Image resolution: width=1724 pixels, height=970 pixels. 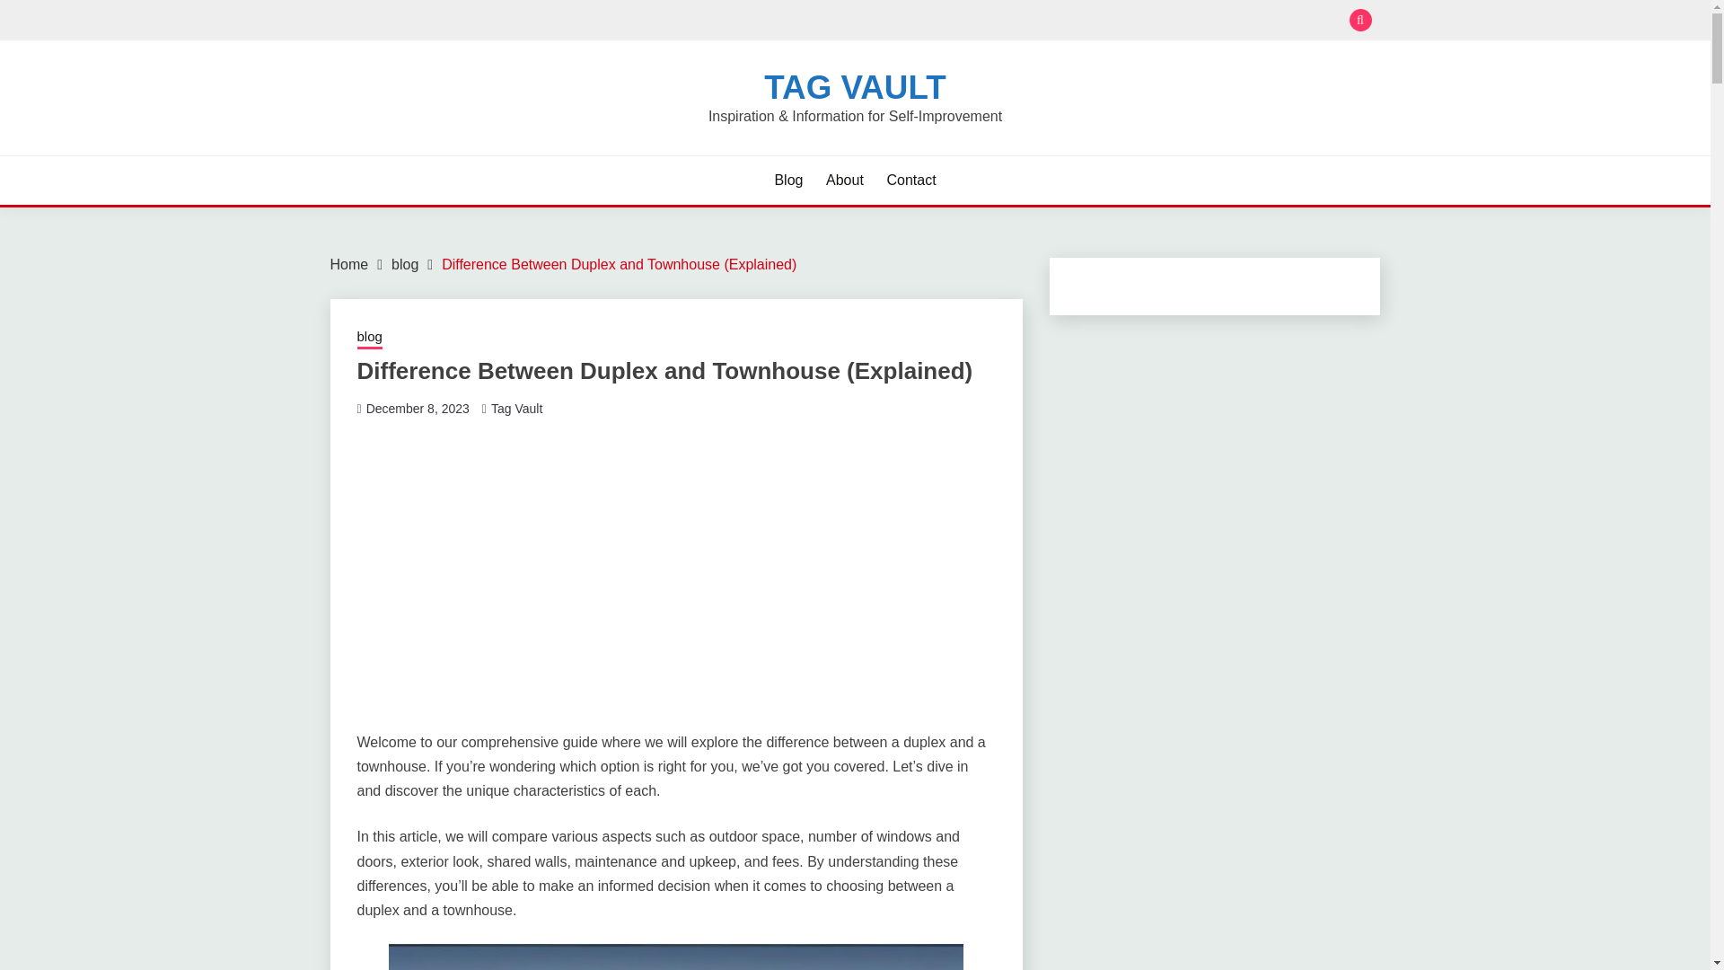 What do you see at coordinates (370, 338) in the screenshot?
I see `blog` at bounding box center [370, 338].